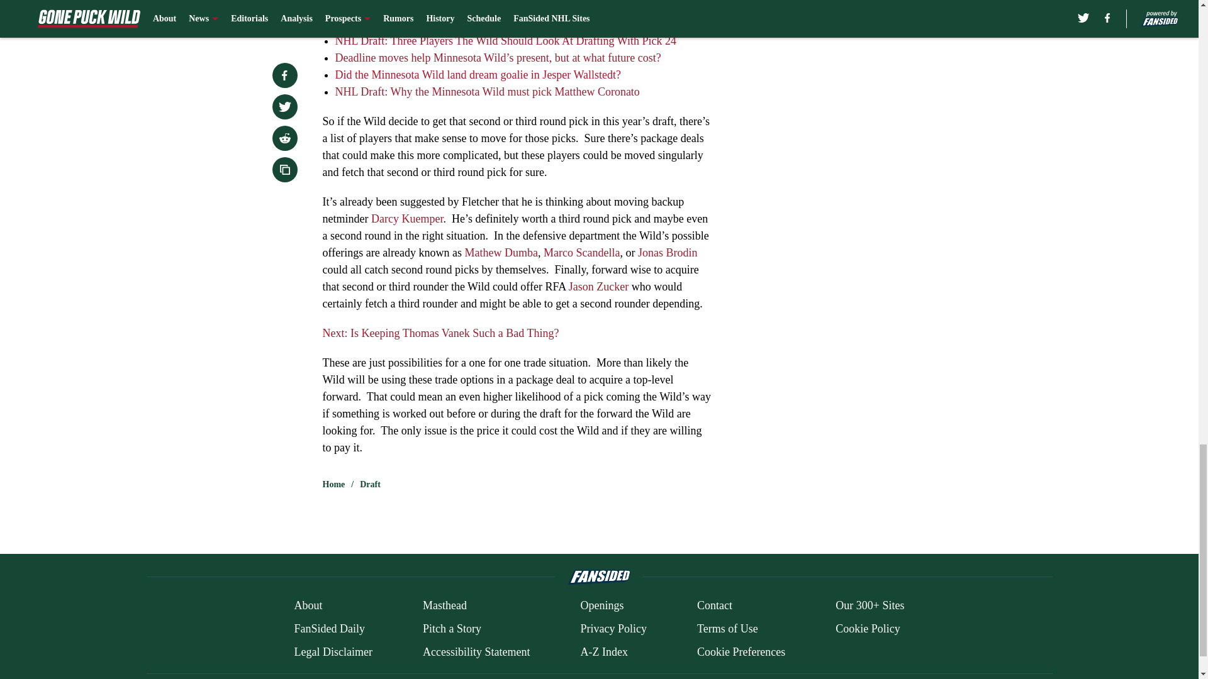  I want to click on Home, so click(333, 484).